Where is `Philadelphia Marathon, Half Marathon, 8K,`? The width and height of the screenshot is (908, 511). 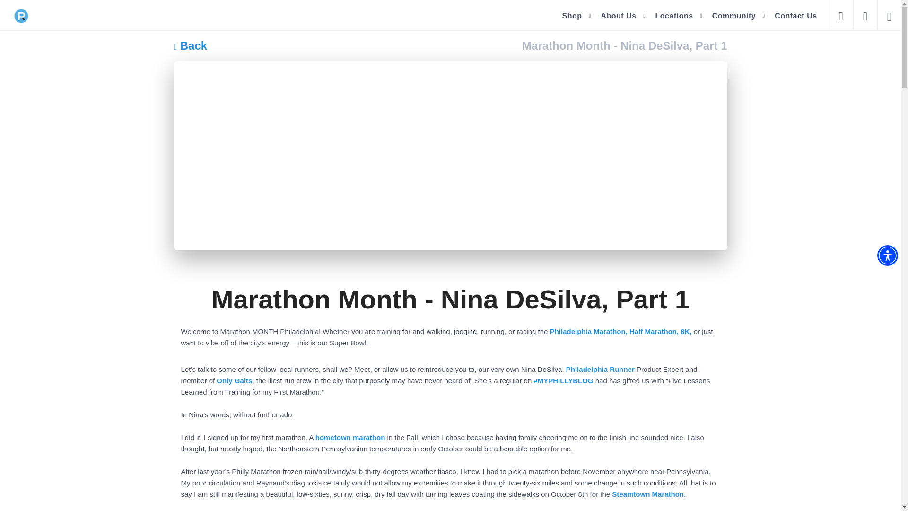
Philadelphia Marathon, Half Marathon, 8K, is located at coordinates (621, 331).